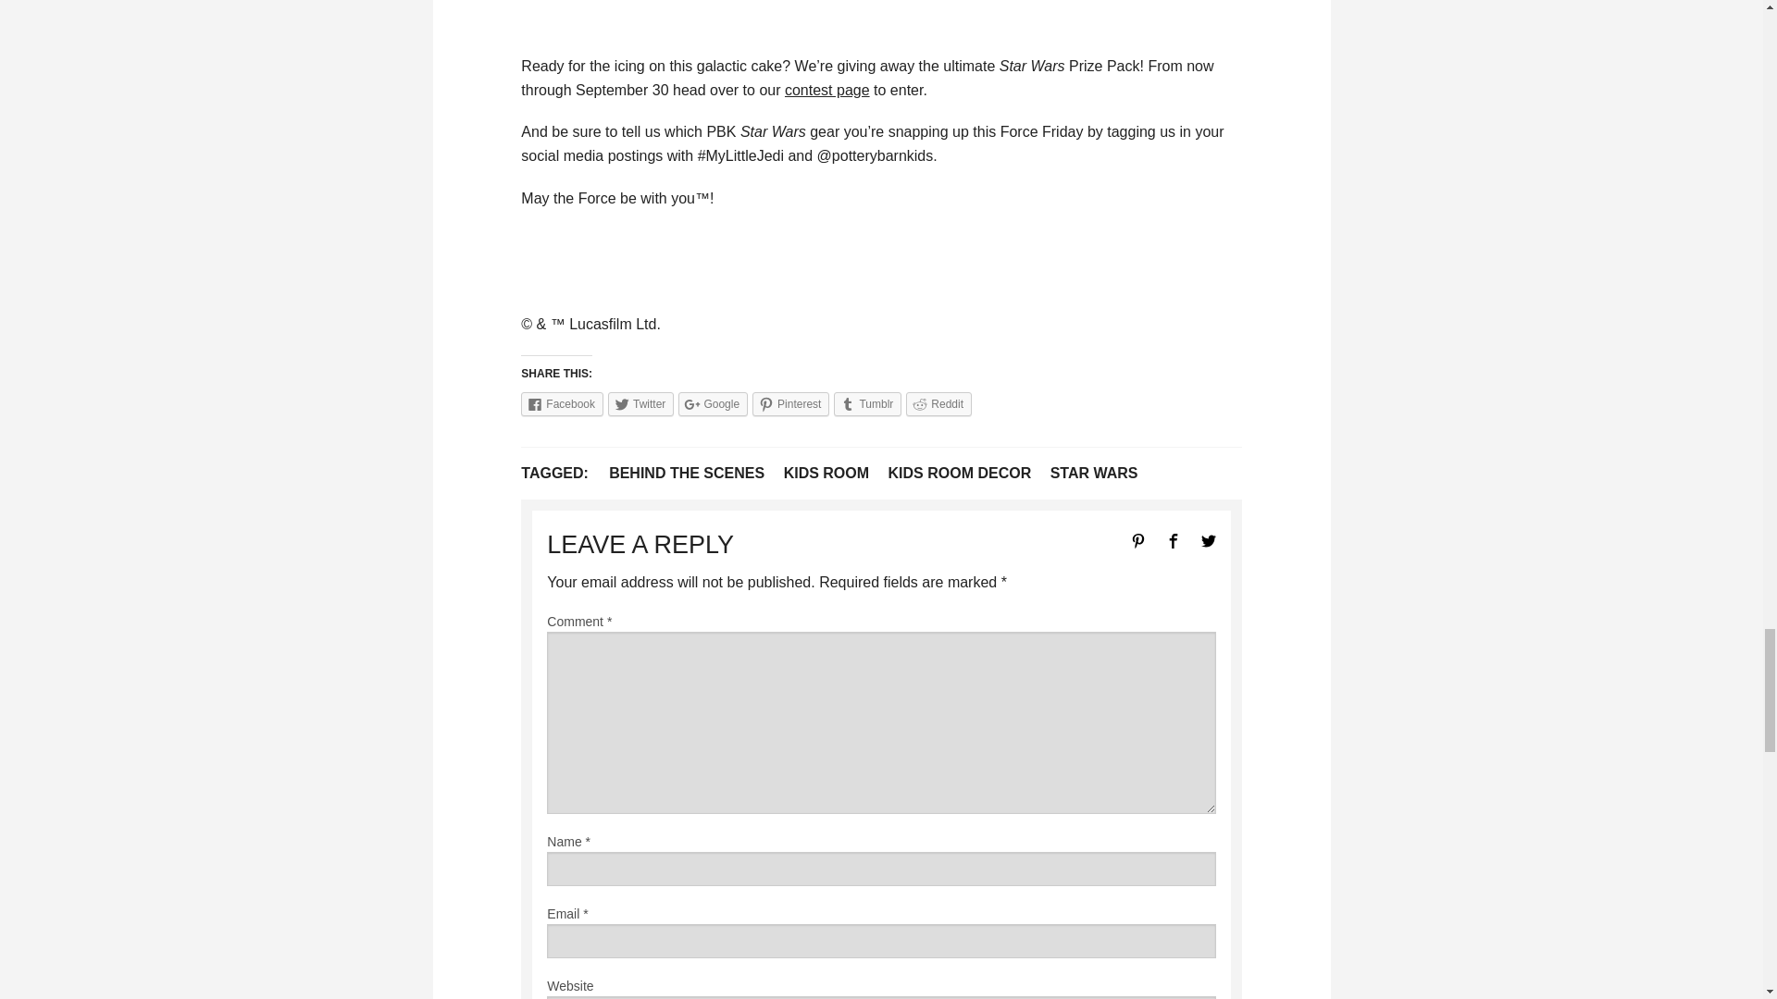  I want to click on Click to share on Facebook, so click(562, 404).